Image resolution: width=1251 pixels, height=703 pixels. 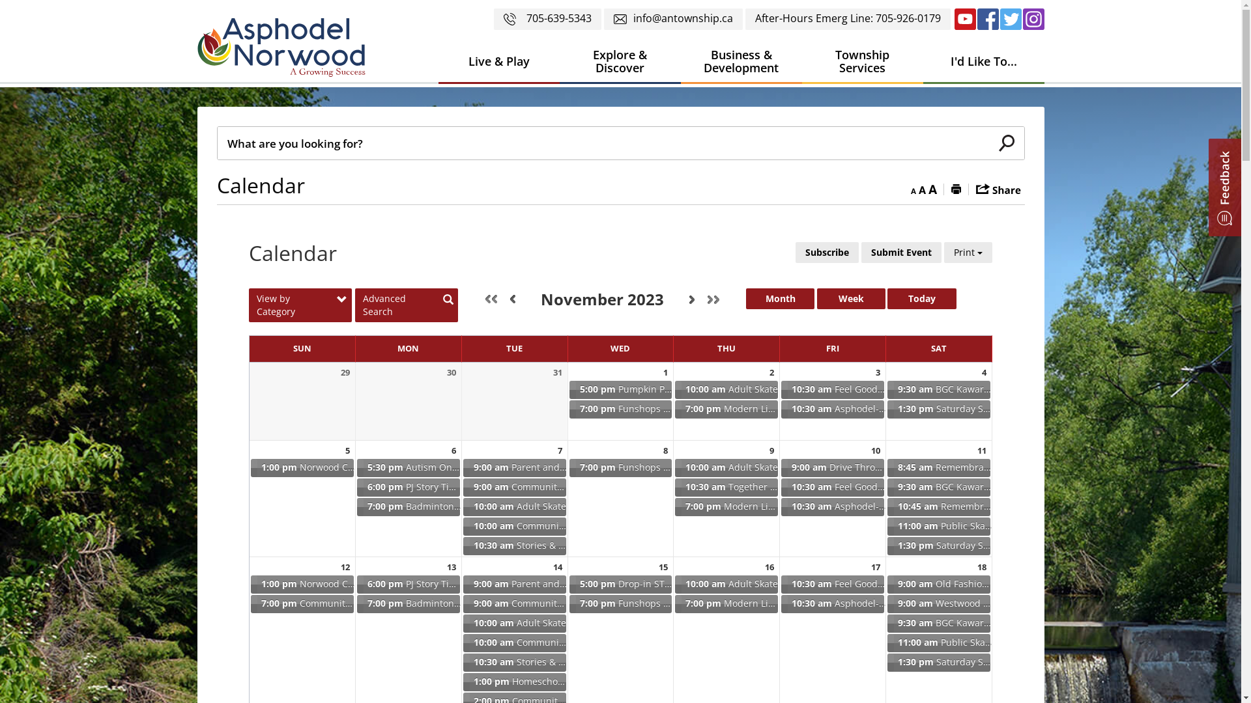 I want to click on 1:30 pm Saturday Stories, so click(x=939, y=663).